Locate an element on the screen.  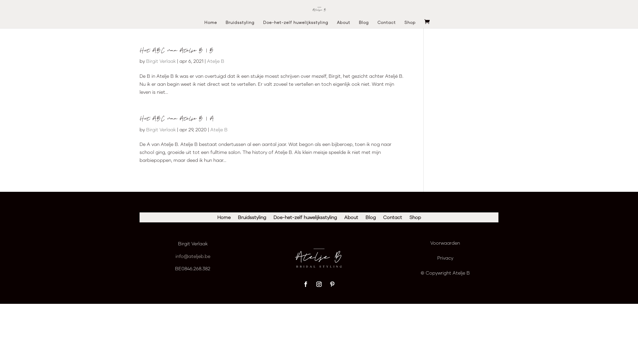
Doe-het-zelf huwelijksstyling is located at coordinates (305, 219).